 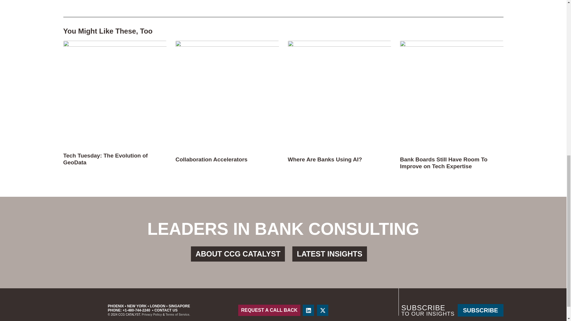 What do you see at coordinates (330, 254) in the screenshot?
I see `LATEST INSIGHTS` at bounding box center [330, 254].